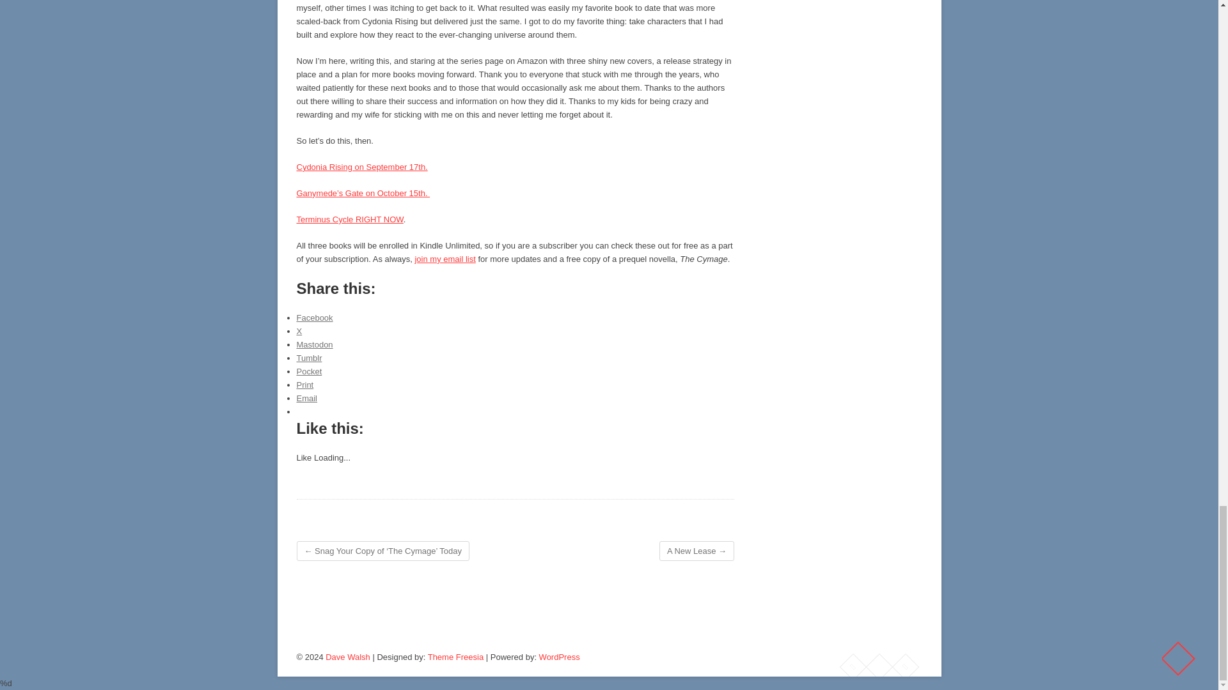 The width and height of the screenshot is (1228, 690). Describe the element at coordinates (310, 358) in the screenshot. I see `Click to share on Tumblr` at that location.